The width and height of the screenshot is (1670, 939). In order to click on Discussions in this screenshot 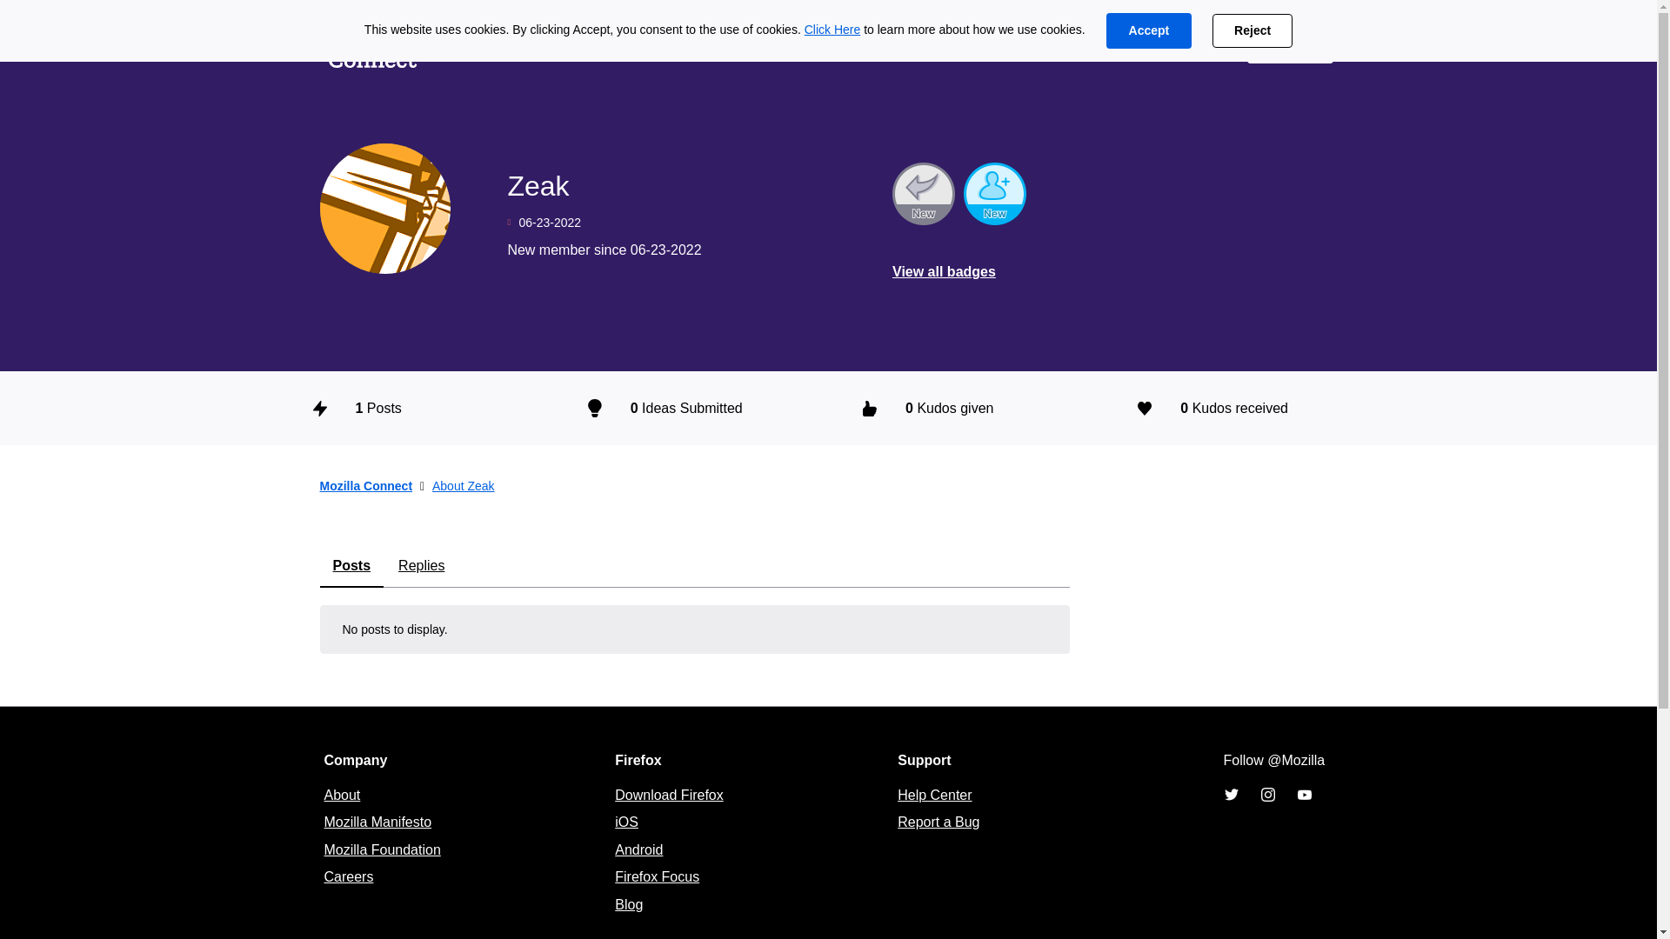, I will do `click(574, 45)`.